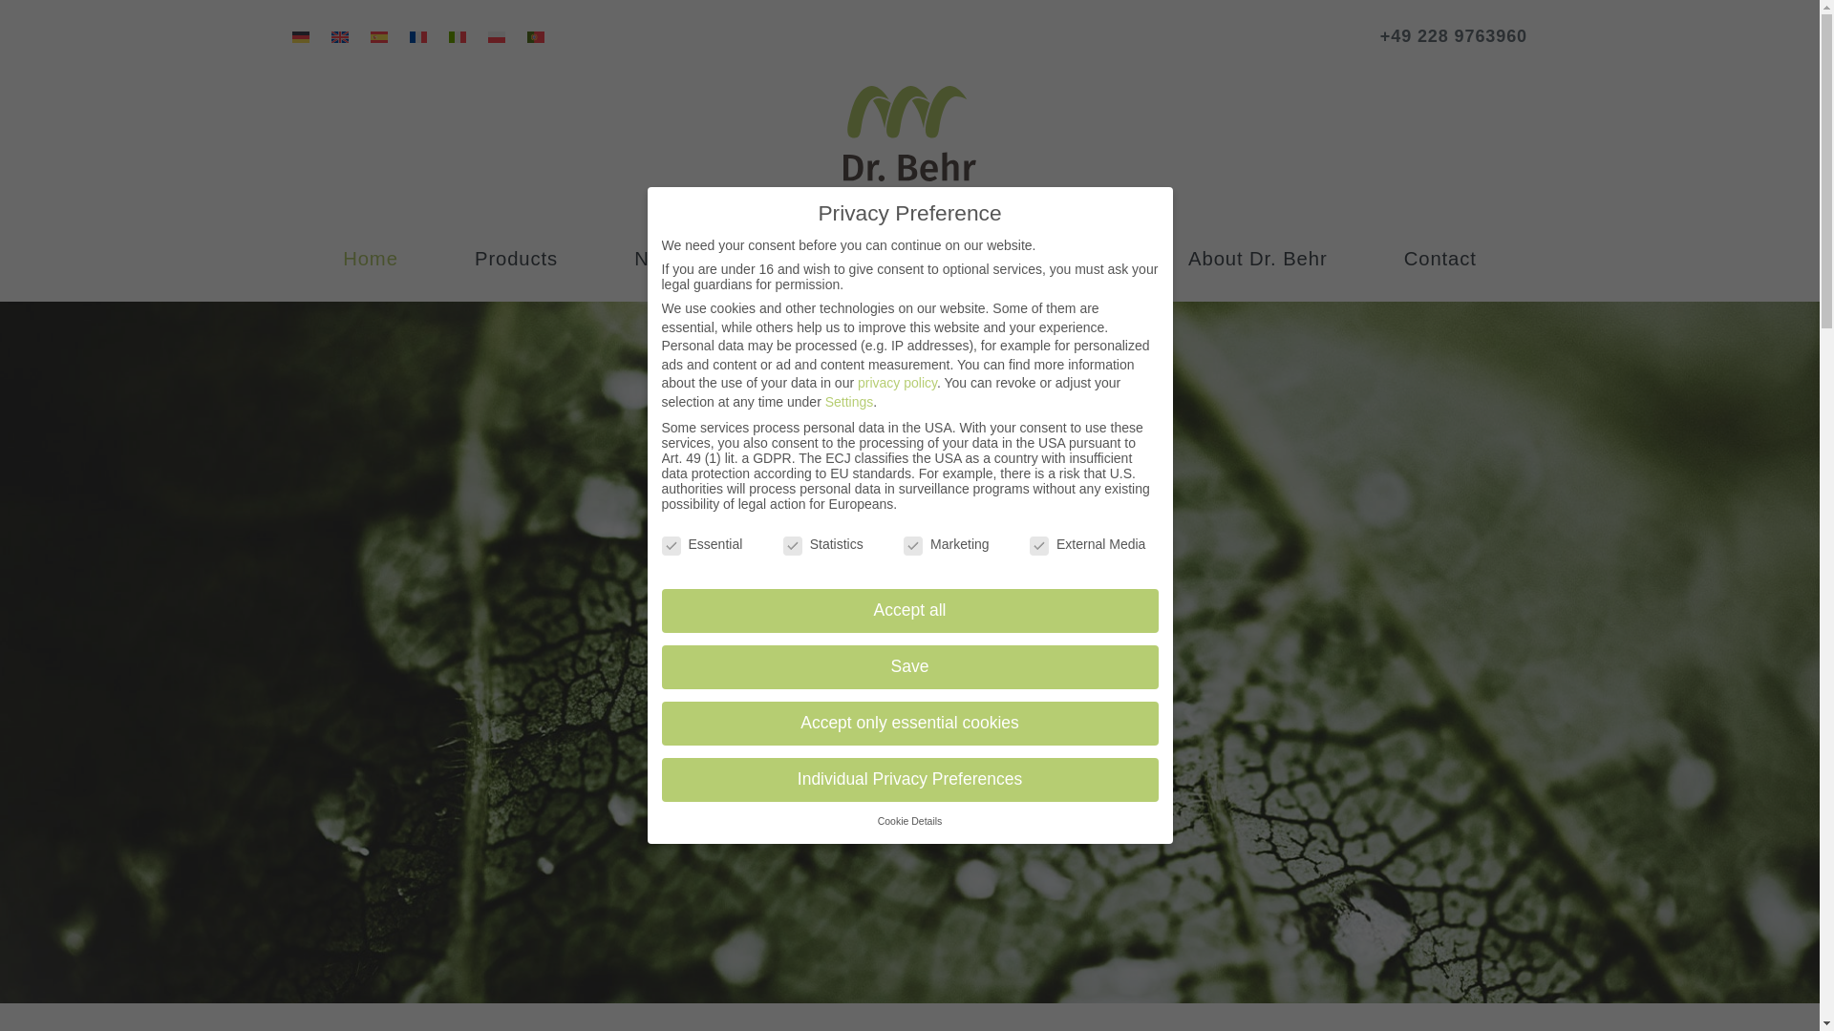 Image resolution: width=1834 pixels, height=1031 pixels. Describe the element at coordinates (371, 260) in the screenshot. I see `Home` at that location.